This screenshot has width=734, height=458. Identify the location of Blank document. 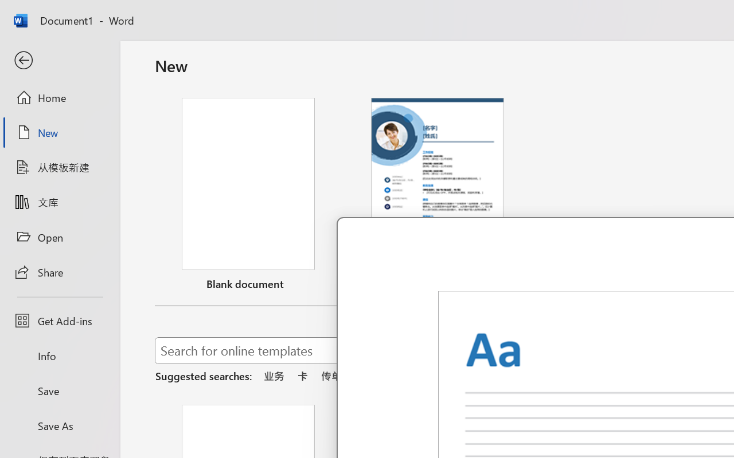
(248, 196).